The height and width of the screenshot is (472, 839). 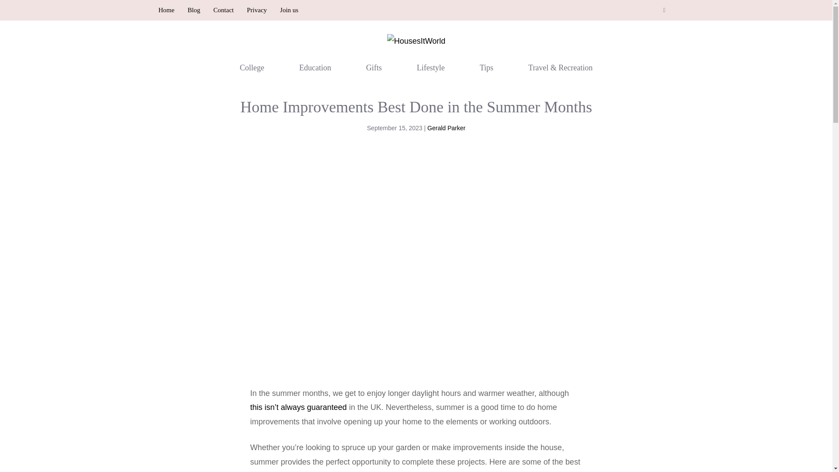 What do you see at coordinates (315, 67) in the screenshot?
I see `Education` at bounding box center [315, 67].